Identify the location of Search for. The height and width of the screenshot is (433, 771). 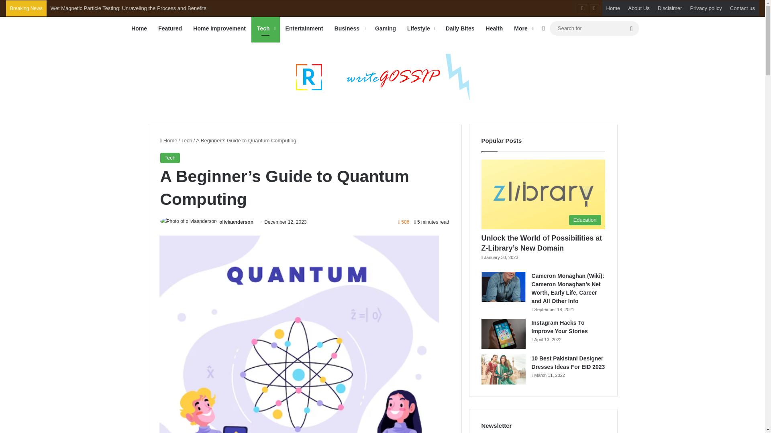
(594, 28).